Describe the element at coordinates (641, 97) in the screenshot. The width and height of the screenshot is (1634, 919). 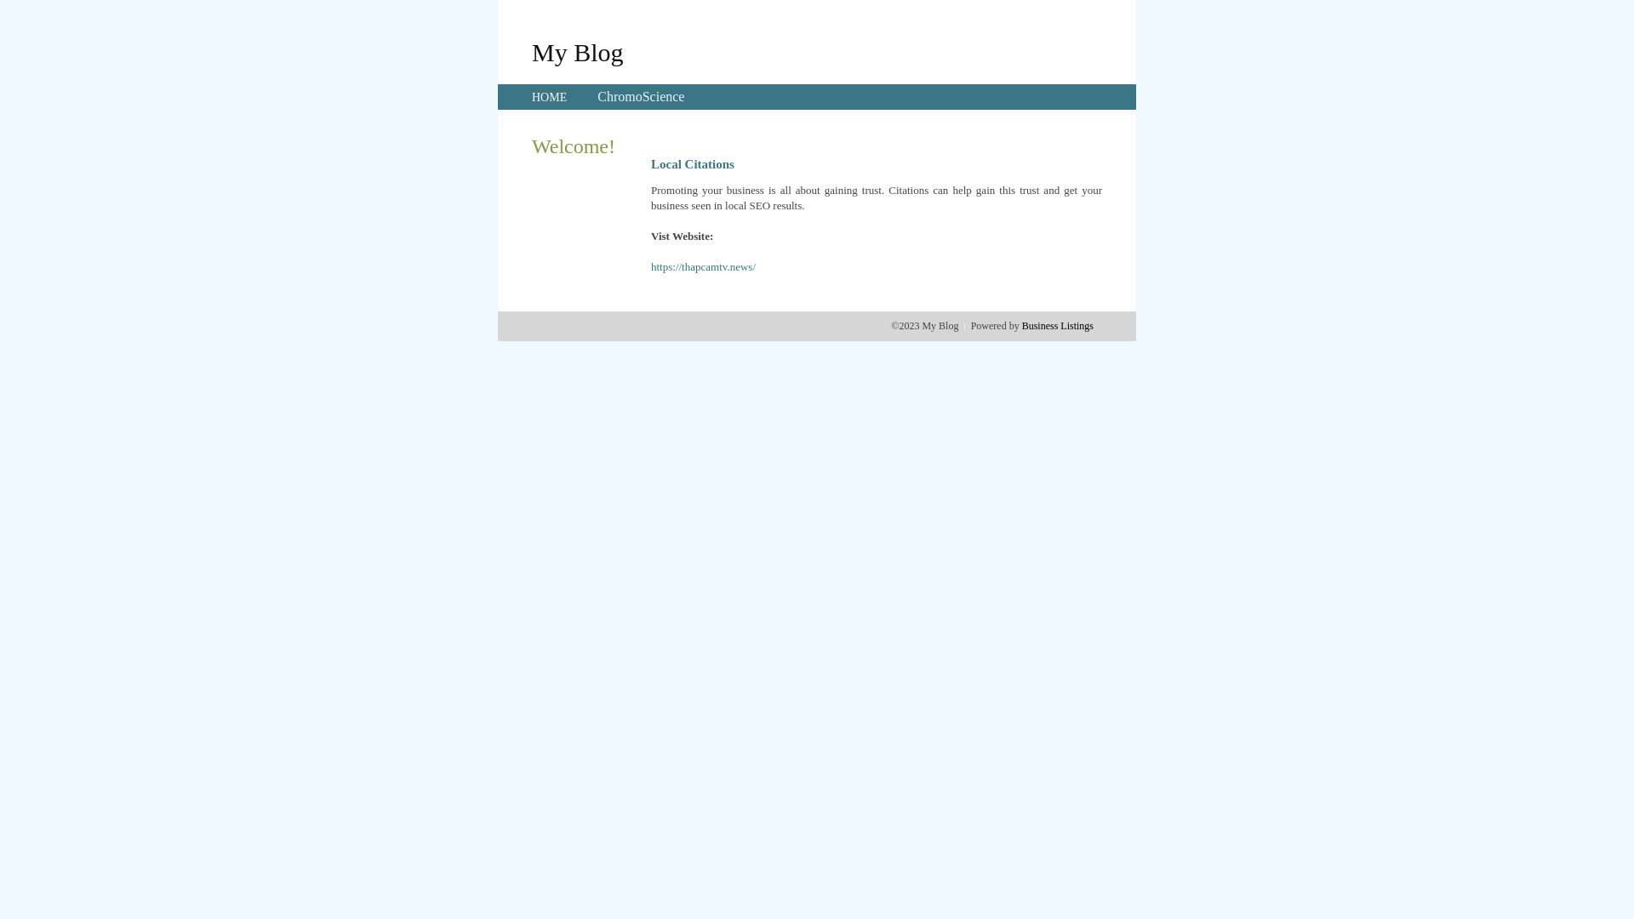
I see `ChromoScience` at that location.